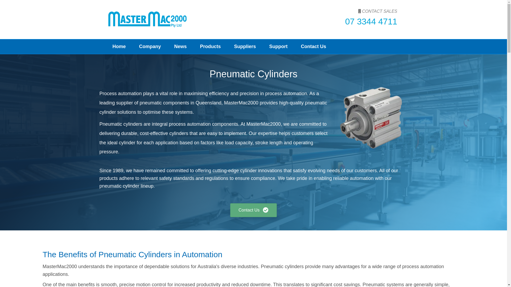  I want to click on Contact Us, so click(253, 210).